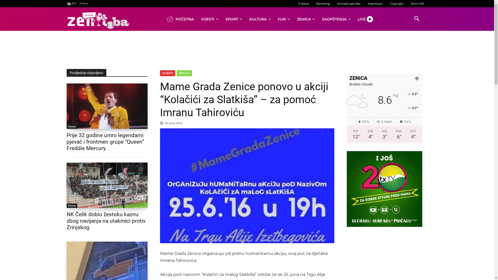 This screenshot has width=498, height=280. I want to click on VIJESTI, so click(210, 19).